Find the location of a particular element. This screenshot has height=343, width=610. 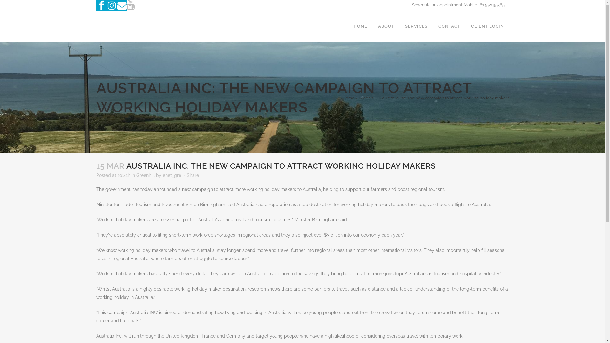

HOME is located at coordinates (360, 26).